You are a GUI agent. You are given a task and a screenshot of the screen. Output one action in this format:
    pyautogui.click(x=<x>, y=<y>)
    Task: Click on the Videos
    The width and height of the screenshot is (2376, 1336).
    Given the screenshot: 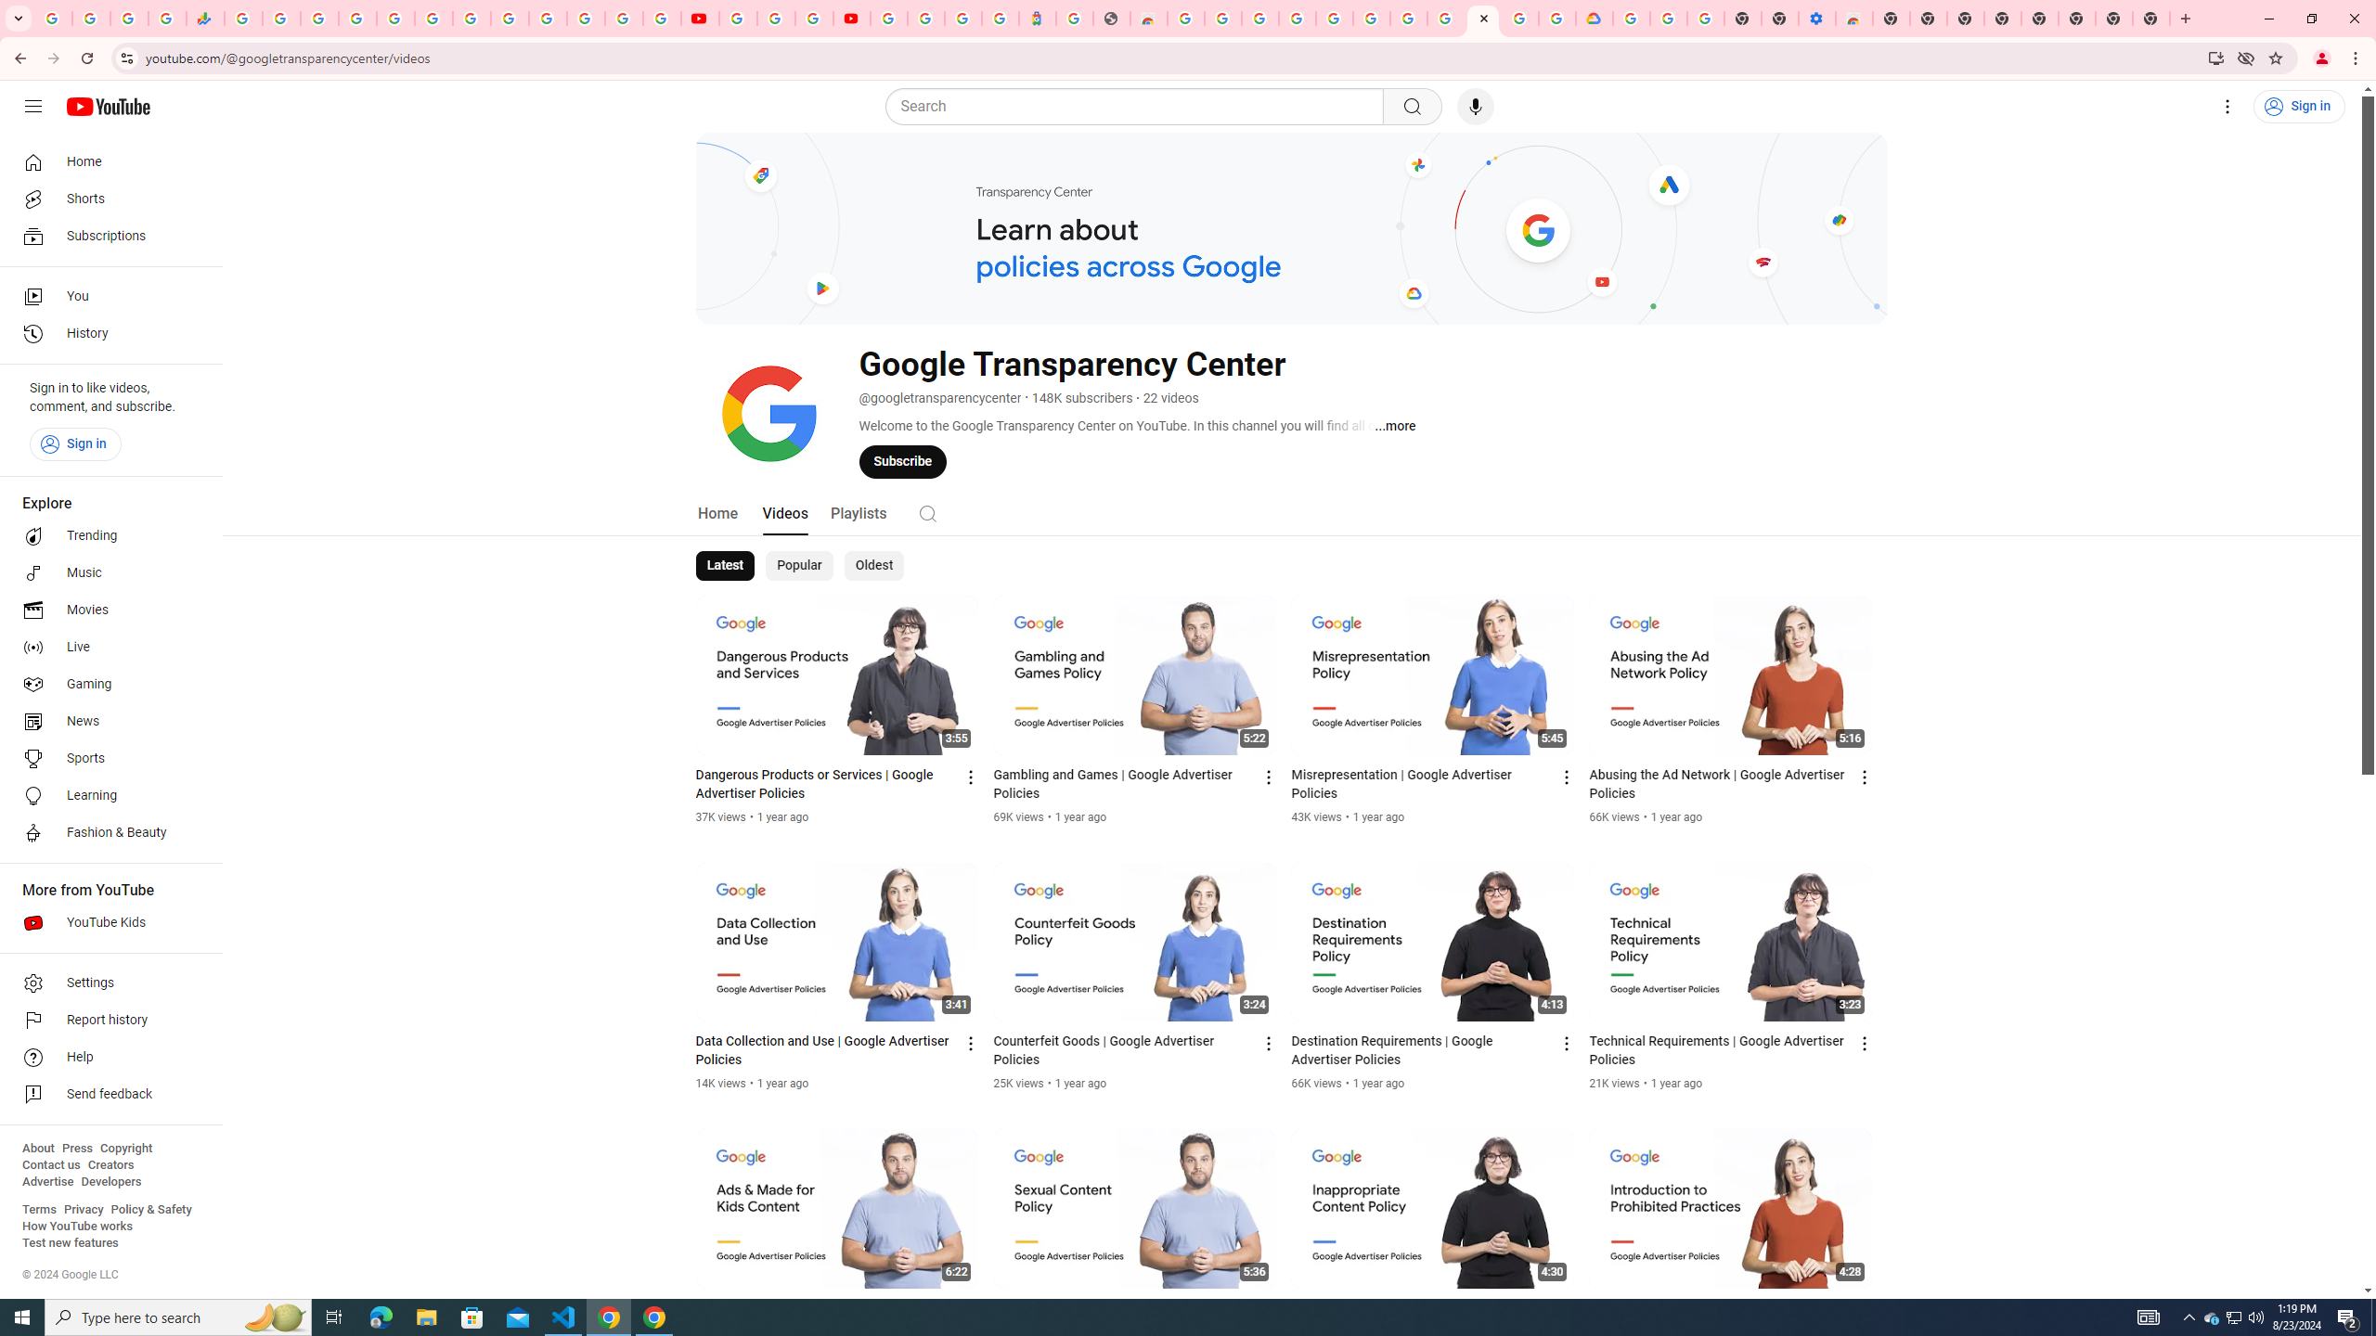 What is the action you would take?
    pyautogui.click(x=785, y=512)
    